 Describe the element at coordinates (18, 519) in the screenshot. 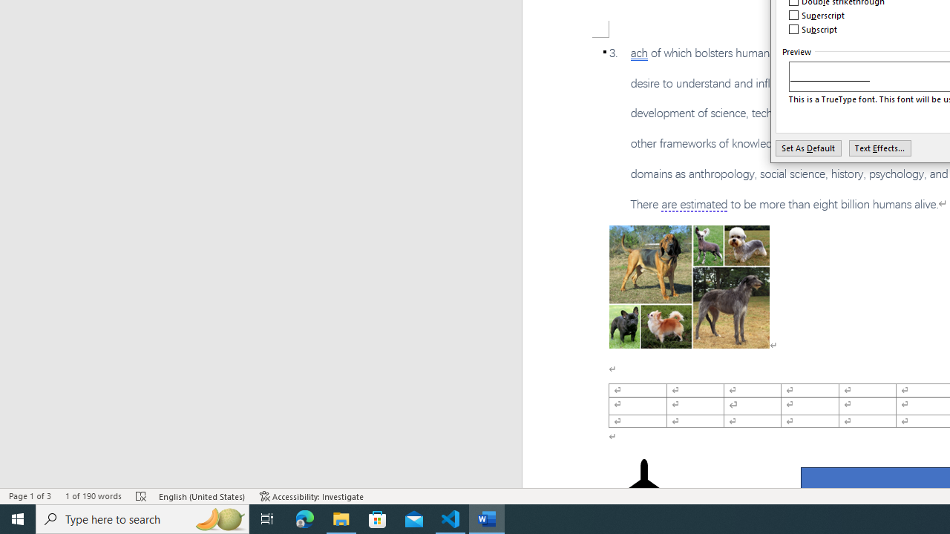

I see `Start` at that location.